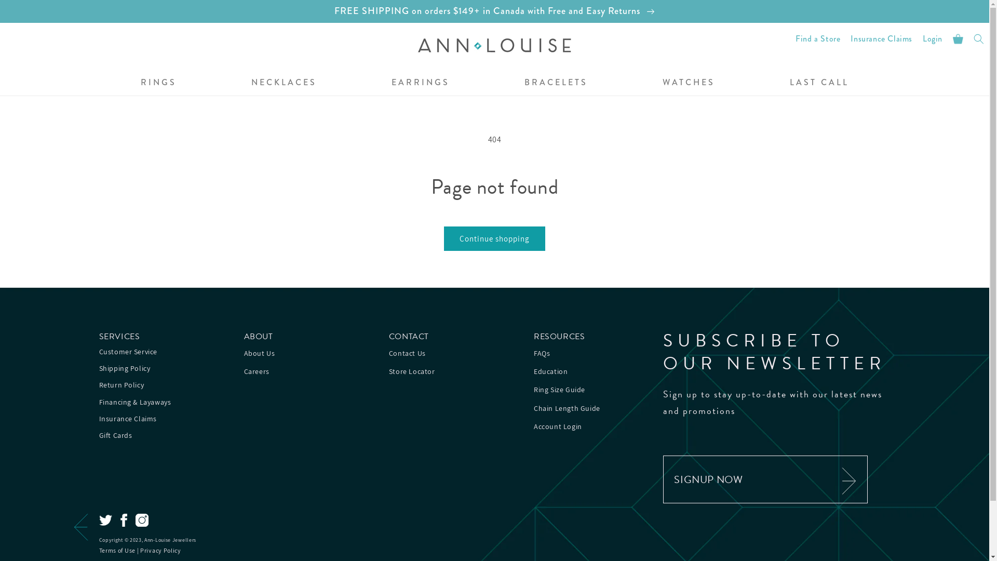 The image size is (997, 561). What do you see at coordinates (550, 372) in the screenshot?
I see `Education` at bounding box center [550, 372].